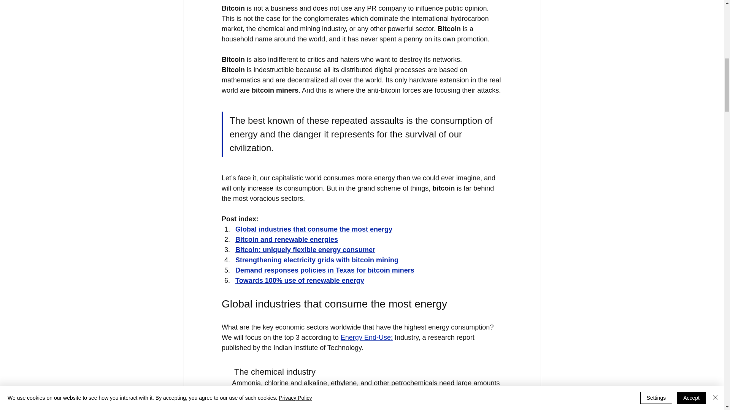 Image resolution: width=730 pixels, height=410 pixels. What do you see at coordinates (305, 250) in the screenshot?
I see `Bitcoin: uniquely flexible energy consumer` at bounding box center [305, 250].